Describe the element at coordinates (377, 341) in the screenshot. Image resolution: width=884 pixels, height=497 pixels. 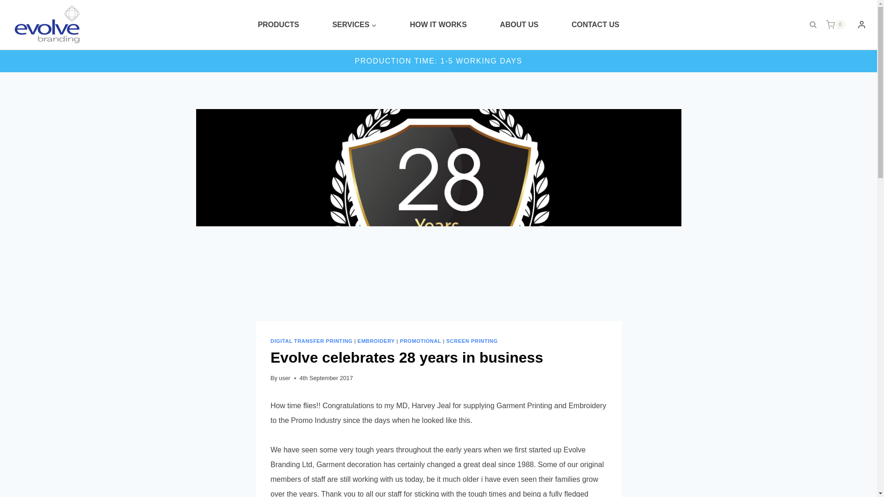
I see `EMBROIDERY` at that location.